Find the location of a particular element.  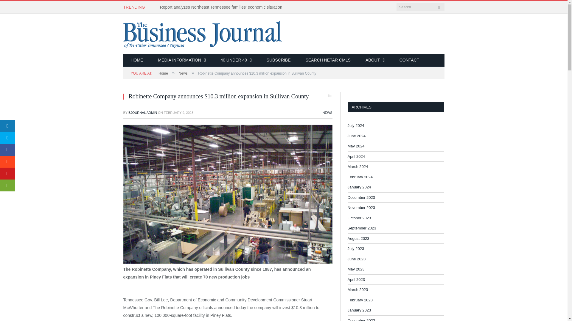

SEARCH NETAR CMLS is located at coordinates (328, 60).